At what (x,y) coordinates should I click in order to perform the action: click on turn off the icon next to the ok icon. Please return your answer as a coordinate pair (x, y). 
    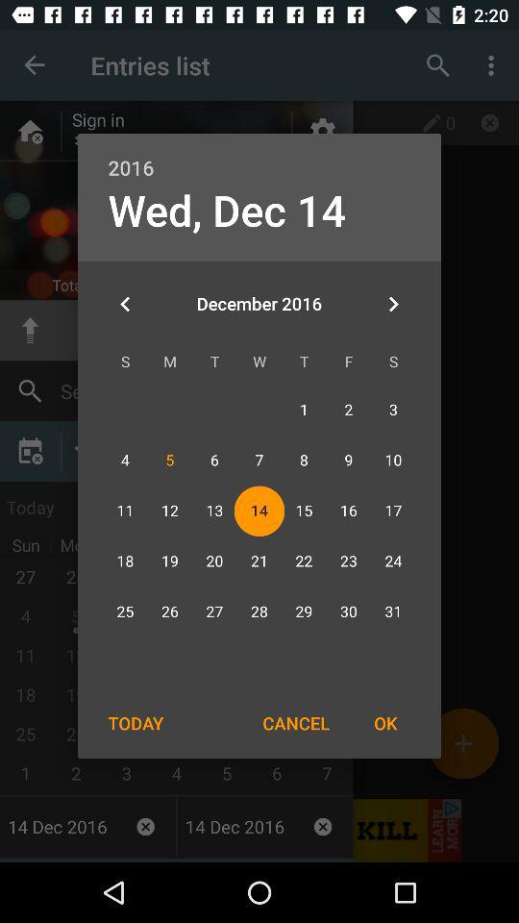
    Looking at the image, I should click on (296, 723).